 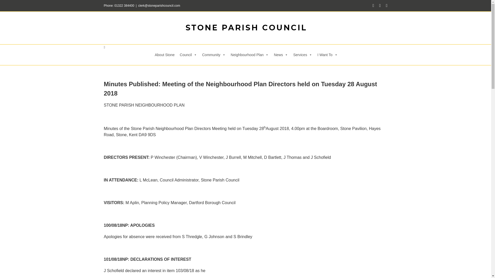 What do you see at coordinates (188, 55) in the screenshot?
I see `Council` at bounding box center [188, 55].